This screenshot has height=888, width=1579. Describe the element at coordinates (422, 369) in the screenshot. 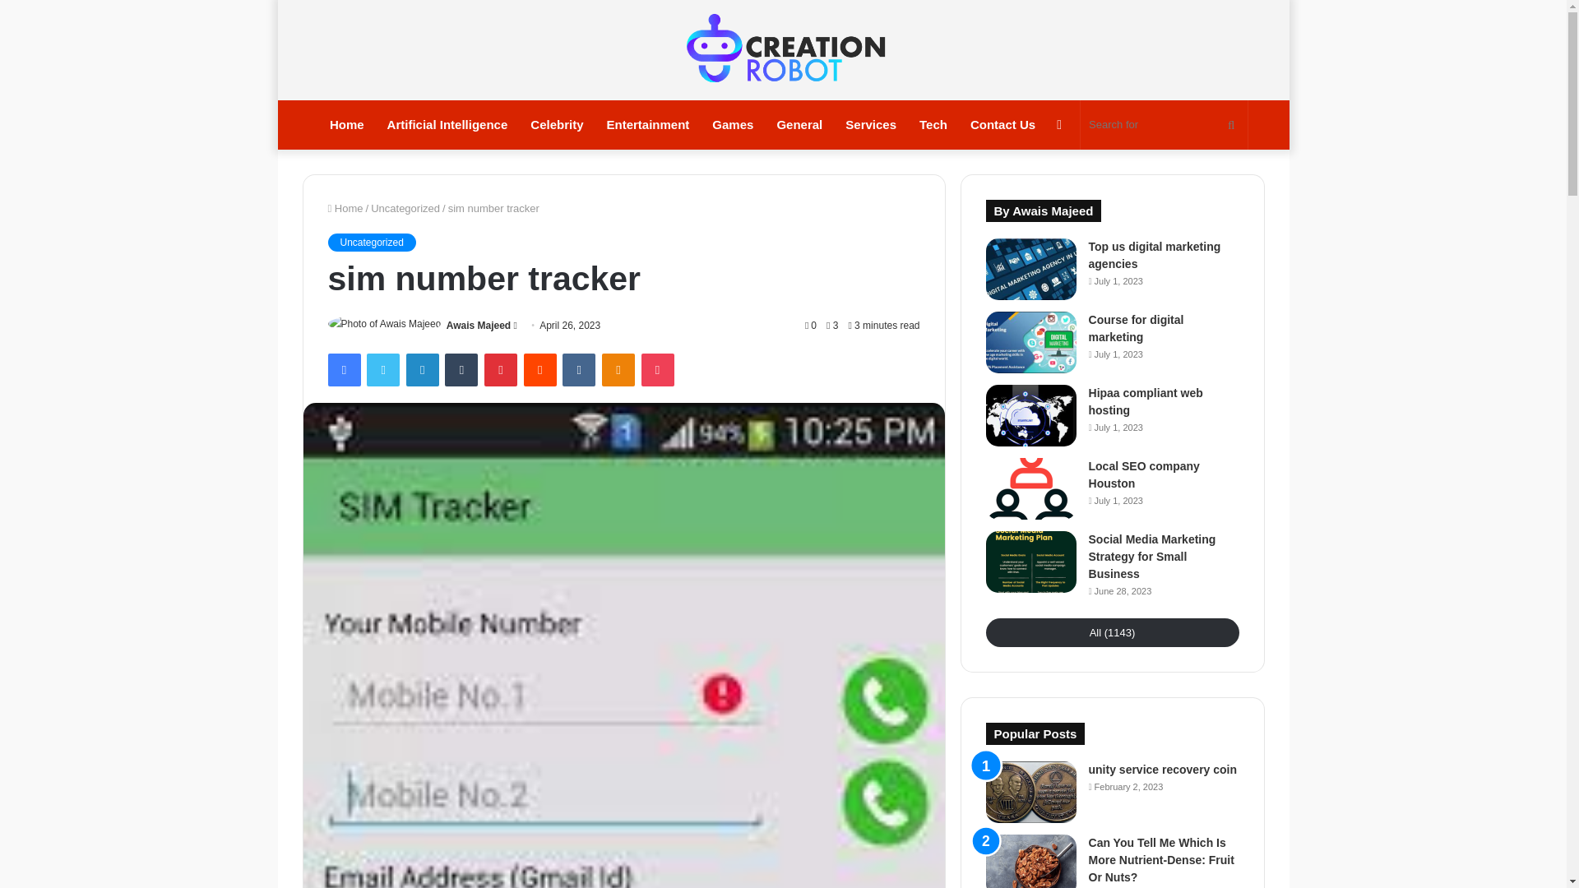

I see `LinkedIn` at that location.